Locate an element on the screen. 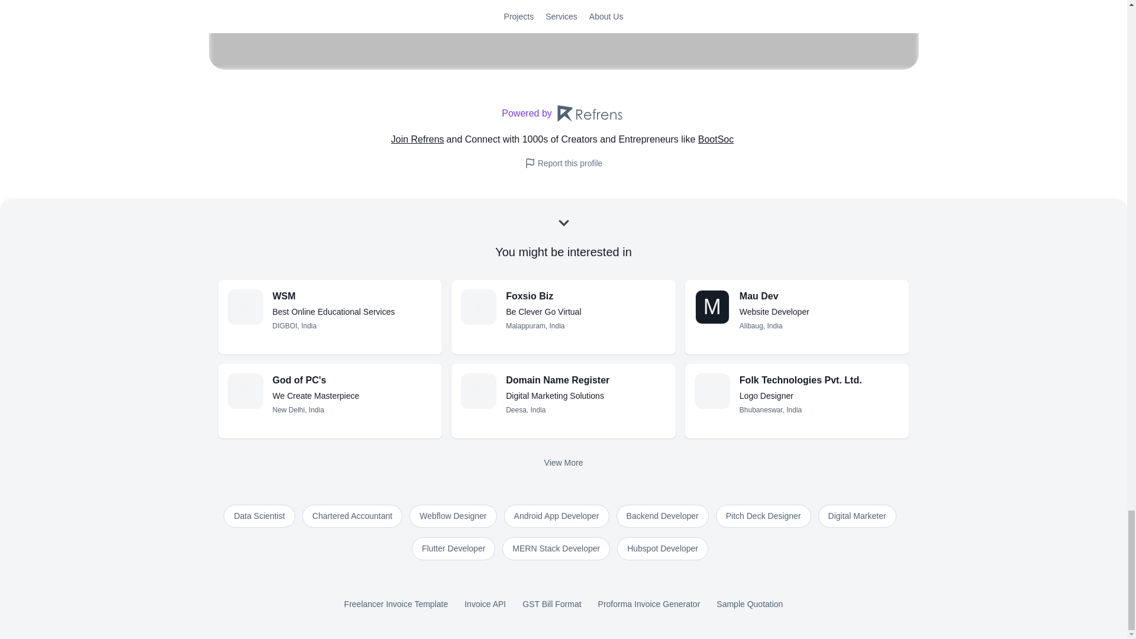 The width and height of the screenshot is (1136, 639). Foxsio Biz is located at coordinates (563, 114).